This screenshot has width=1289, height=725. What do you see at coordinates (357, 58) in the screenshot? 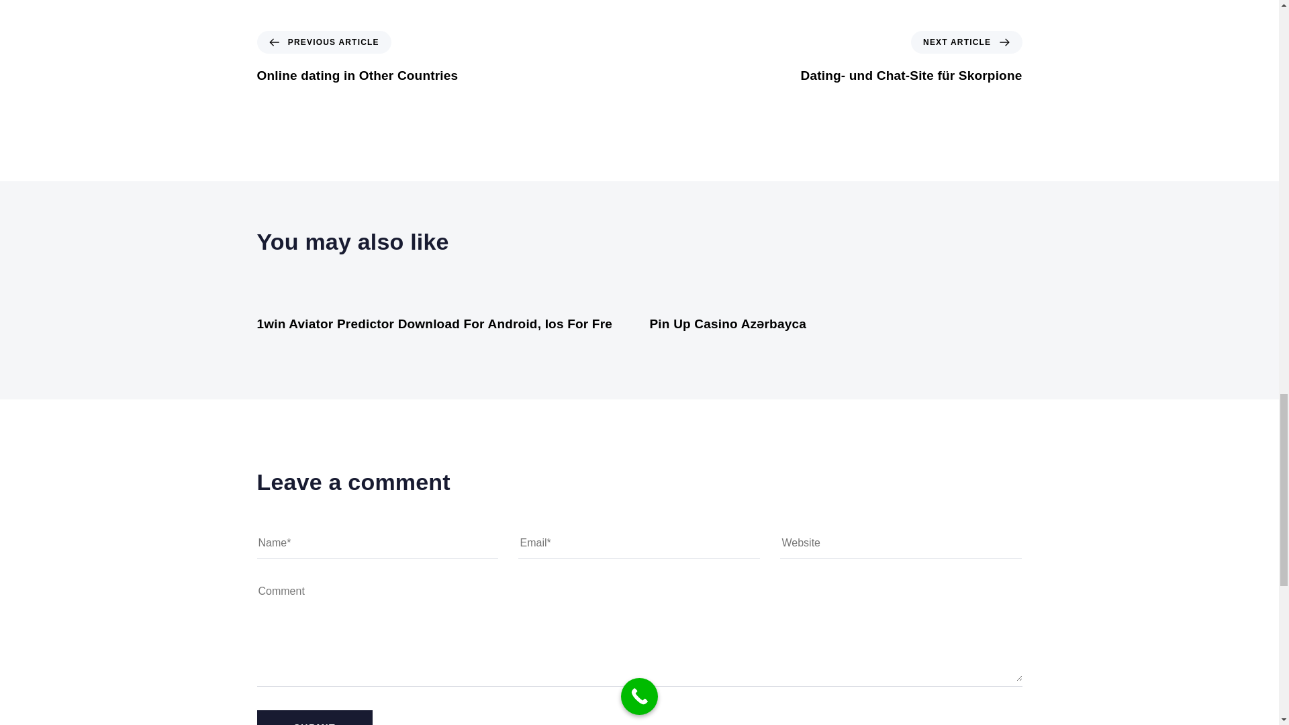
I see `Submit` at bounding box center [357, 58].